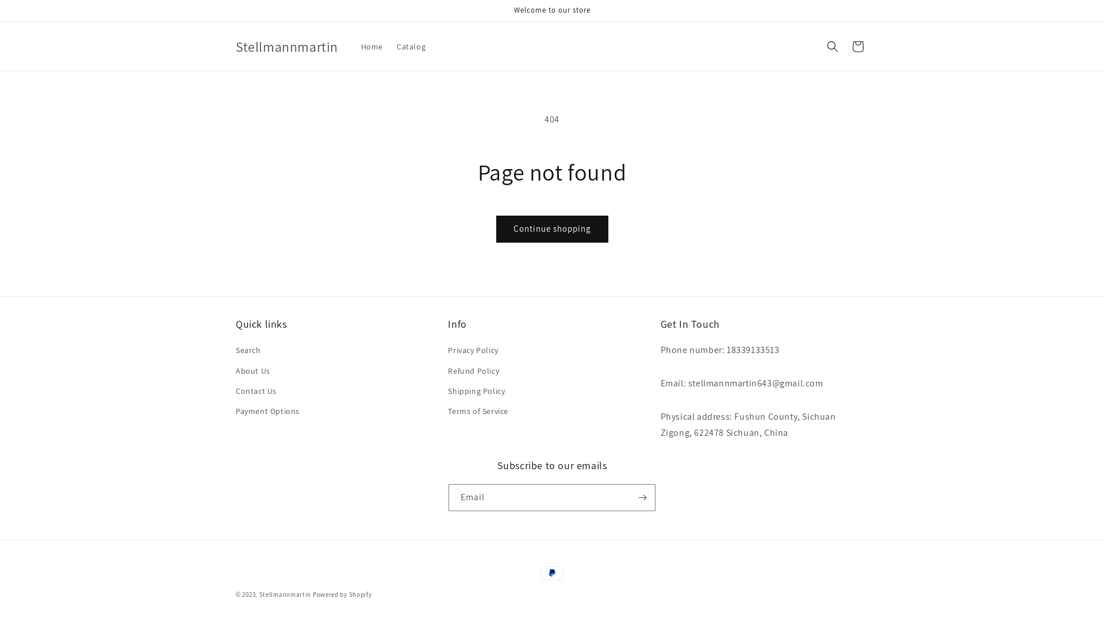 Image resolution: width=1104 pixels, height=621 pixels. What do you see at coordinates (411, 47) in the screenshot?
I see `Catalog` at bounding box center [411, 47].